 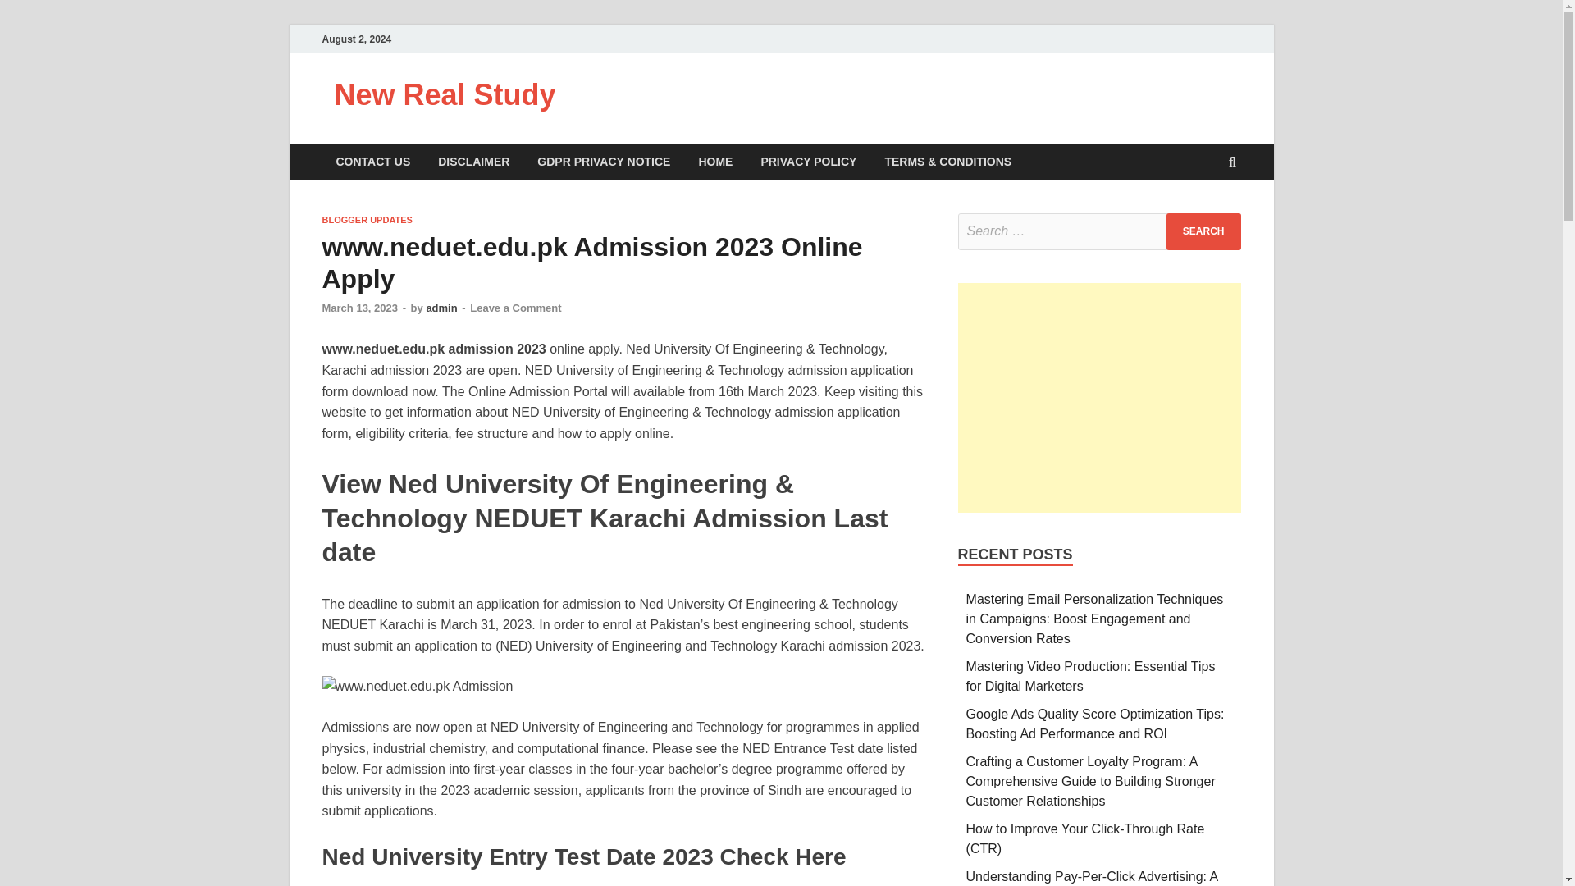 What do you see at coordinates (366, 220) in the screenshot?
I see `BLOGGER UPDATES` at bounding box center [366, 220].